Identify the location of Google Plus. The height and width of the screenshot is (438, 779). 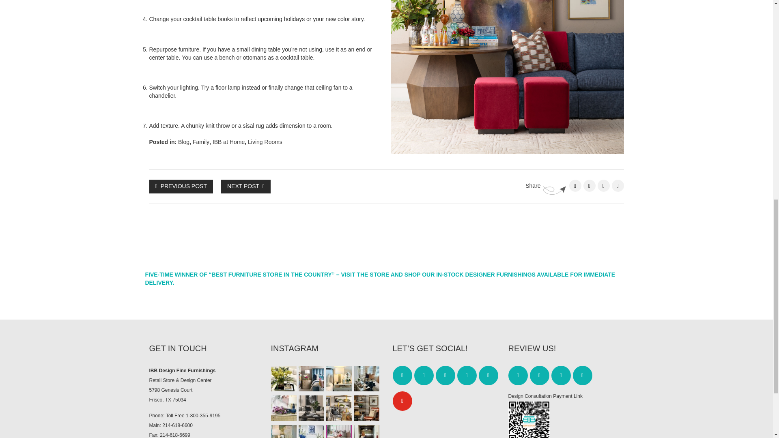
(618, 186).